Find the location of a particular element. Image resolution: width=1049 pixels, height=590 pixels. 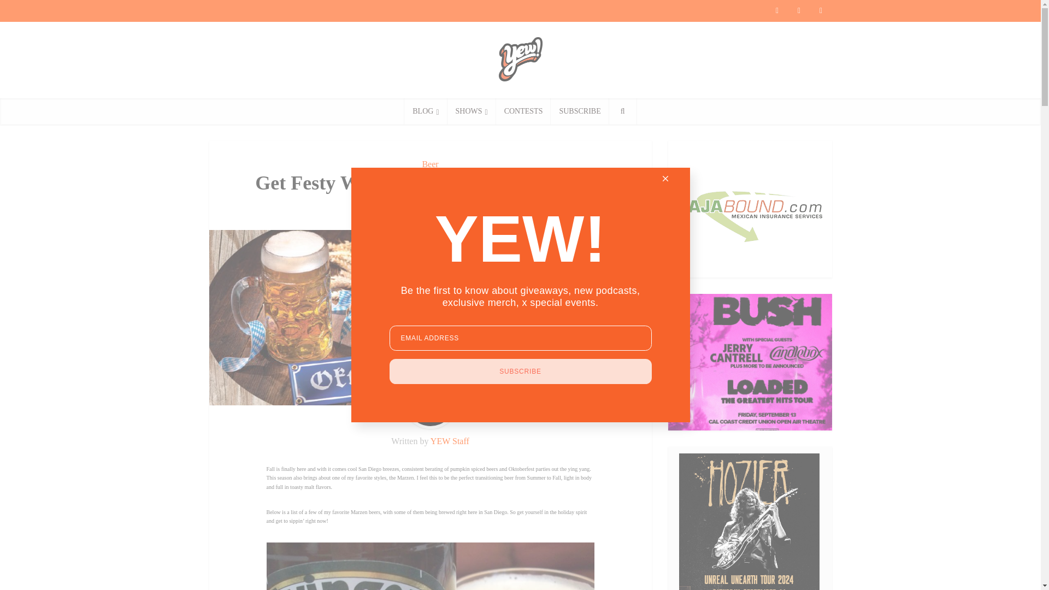

CONTESTS is located at coordinates (523, 111).